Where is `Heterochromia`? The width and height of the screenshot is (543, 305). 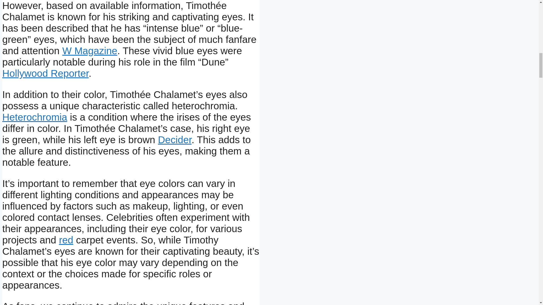 Heterochromia is located at coordinates (35, 117).